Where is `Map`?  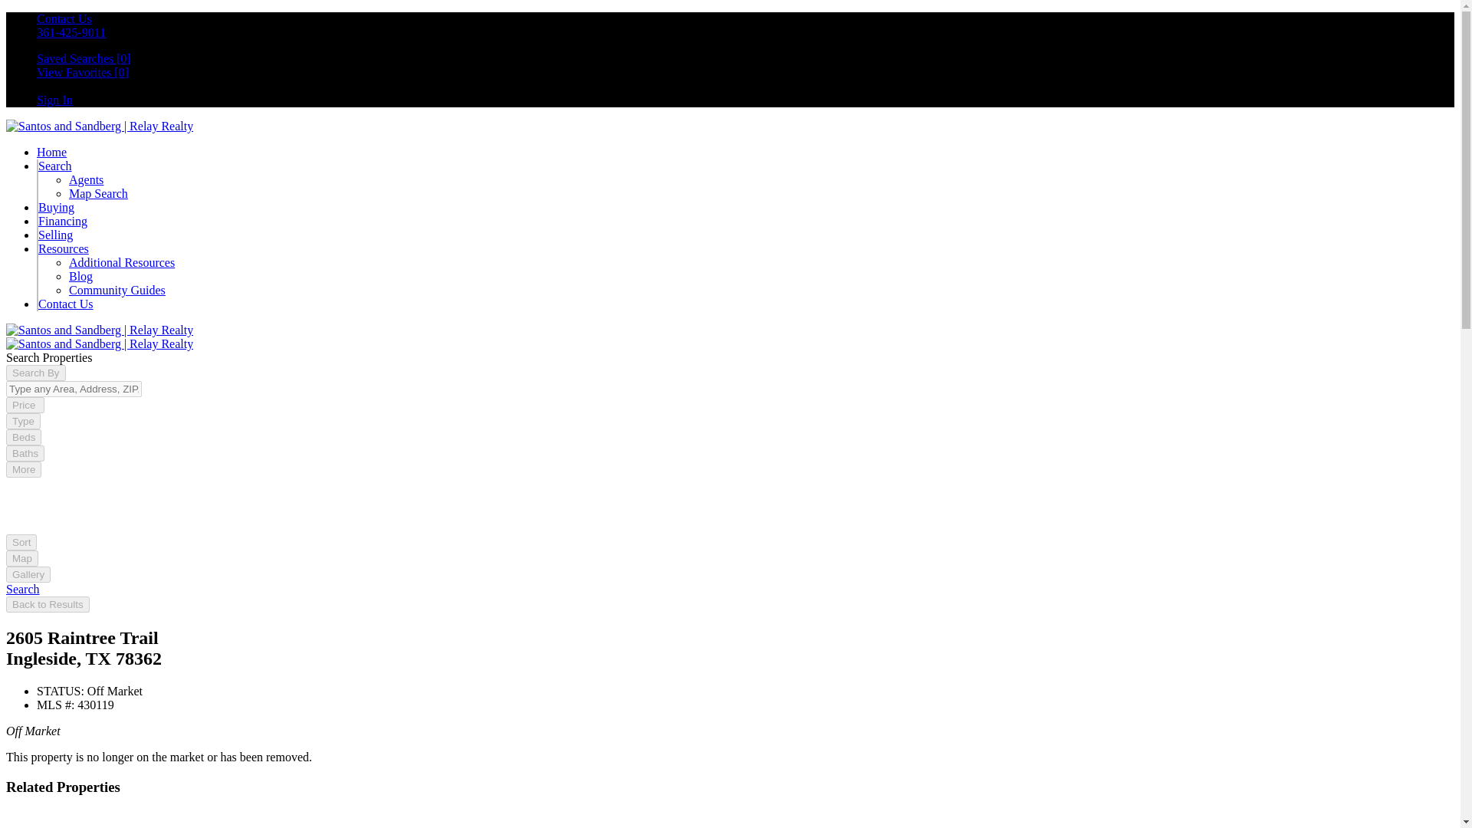 Map is located at coordinates (21, 558).